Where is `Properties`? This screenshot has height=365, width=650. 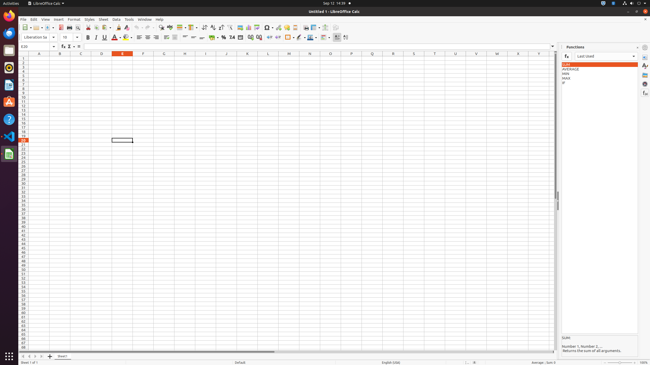 Properties is located at coordinates (645, 57).